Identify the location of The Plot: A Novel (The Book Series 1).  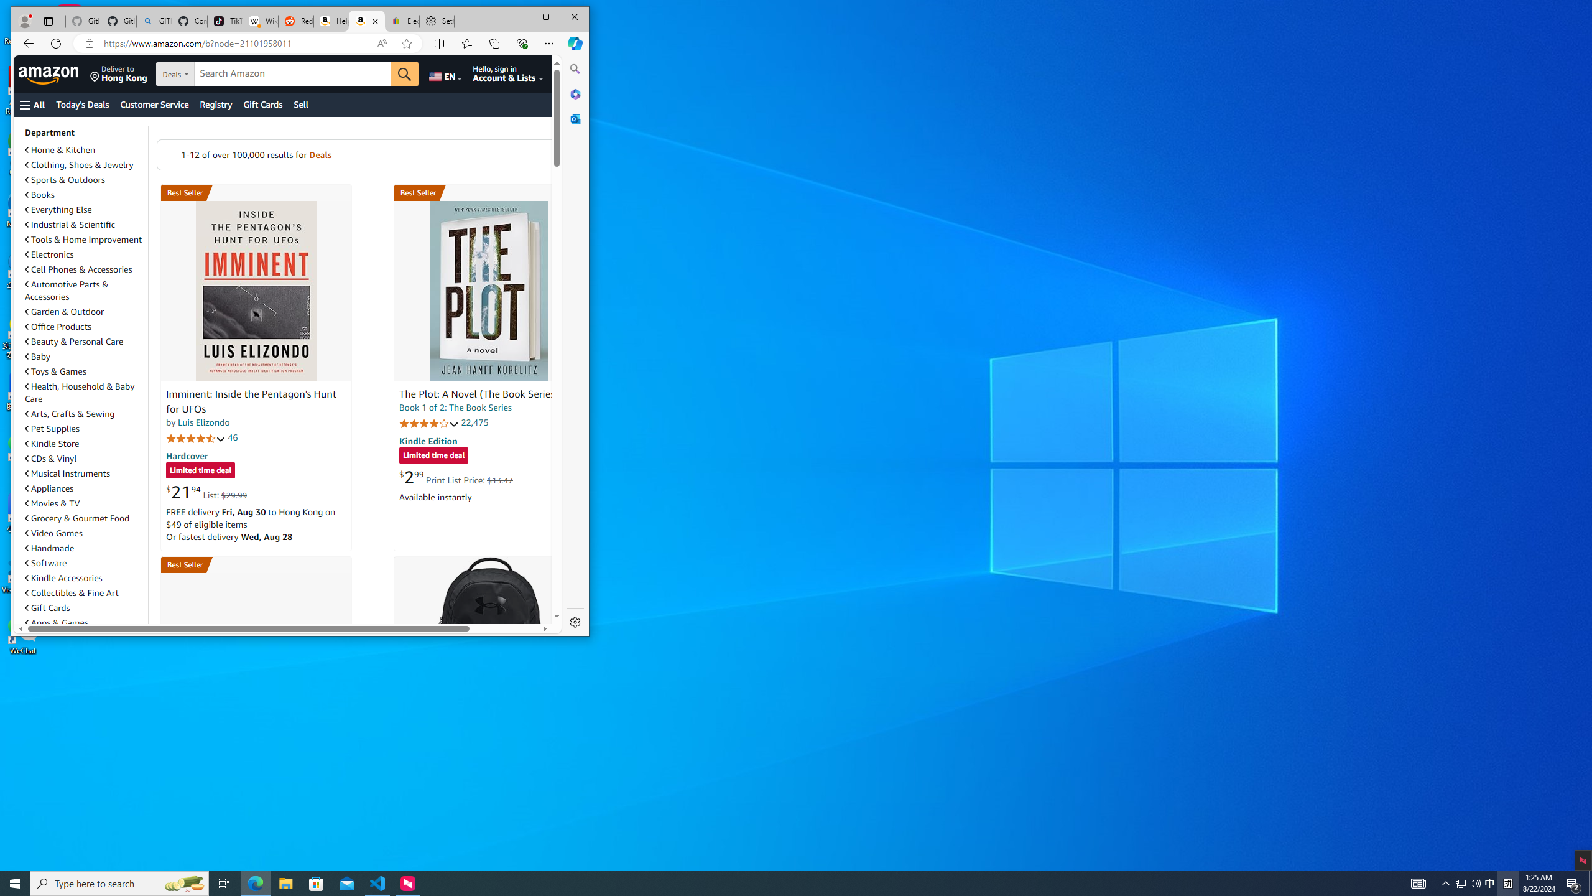
(489, 291).